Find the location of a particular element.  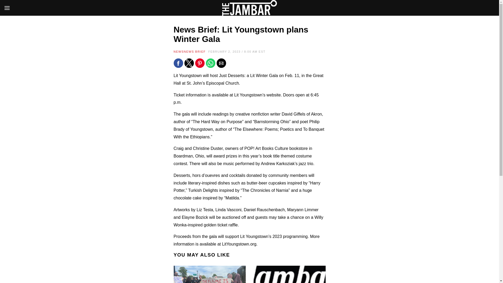

View all posts in News is located at coordinates (178, 52).